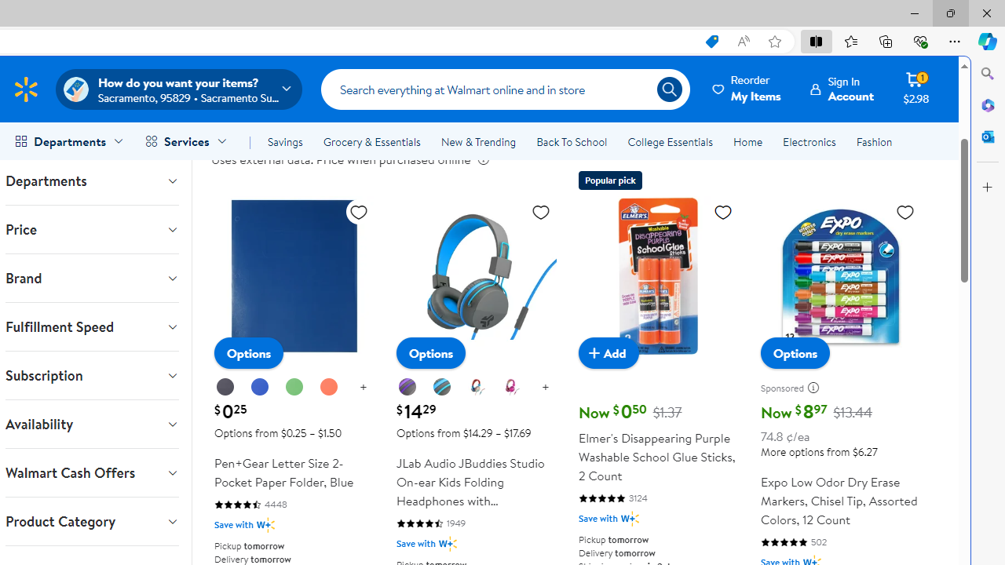  Describe the element at coordinates (988, 74) in the screenshot. I see `Close Search pane` at that location.